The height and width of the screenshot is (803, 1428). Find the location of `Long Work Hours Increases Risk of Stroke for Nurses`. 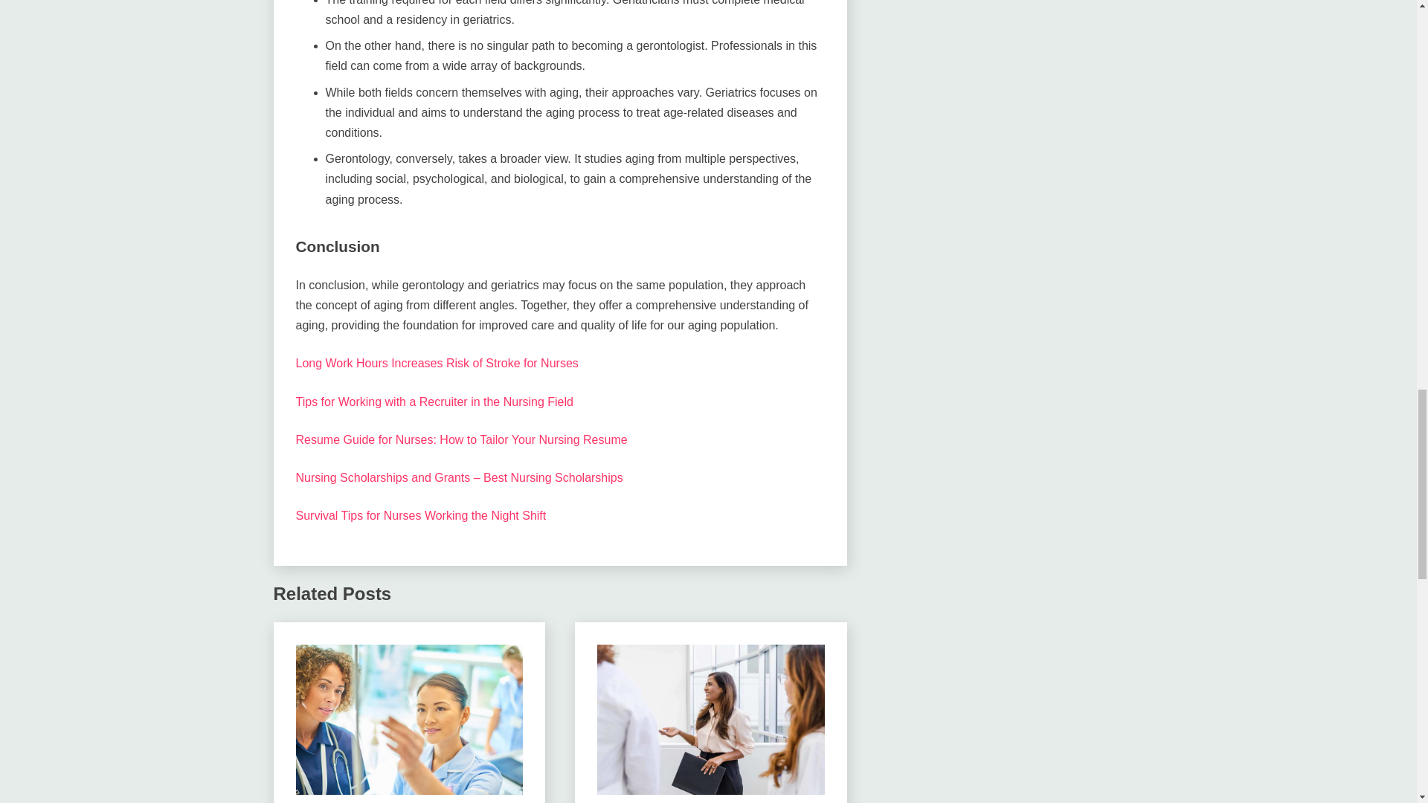

Long Work Hours Increases Risk of Stroke for Nurses is located at coordinates (437, 363).